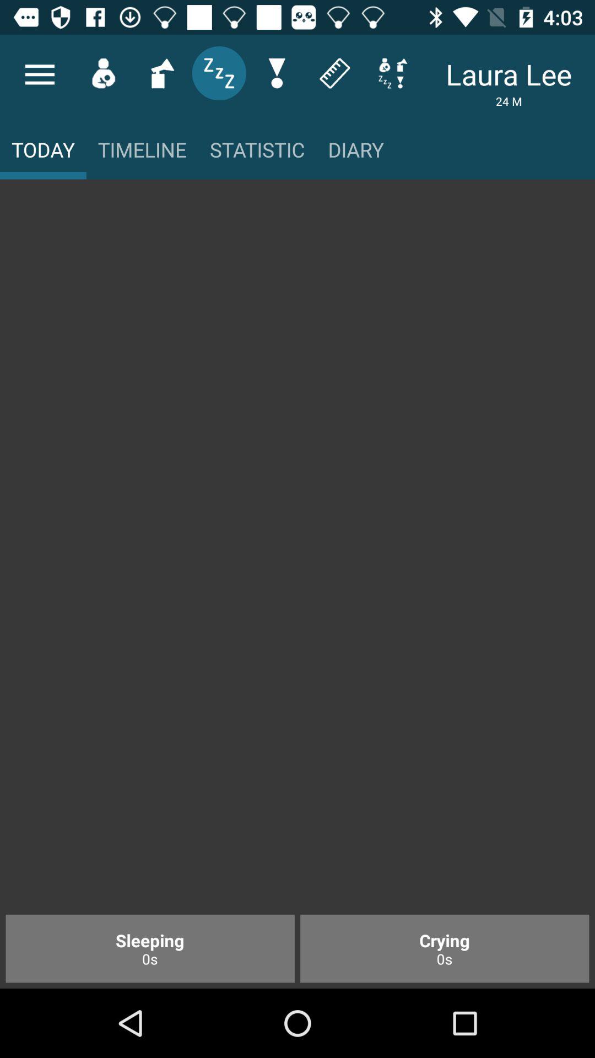 The width and height of the screenshot is (595, 1058). I want to click on jump until the crying
0s icon, so click(445, 948).